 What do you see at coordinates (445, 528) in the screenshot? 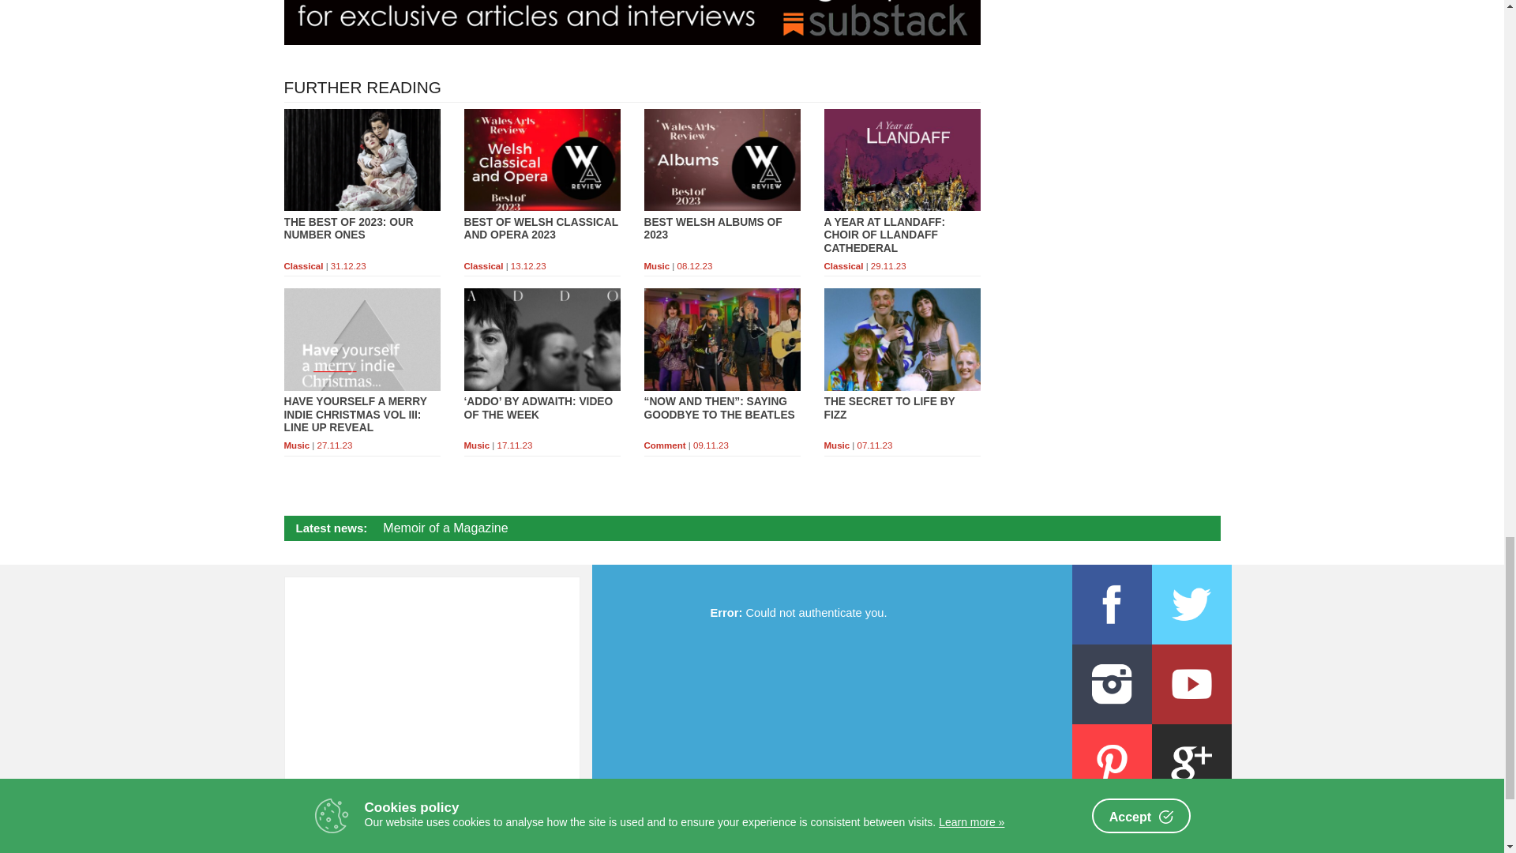
I see `Memoir of a Magazine` at bounding box center [445, 528].